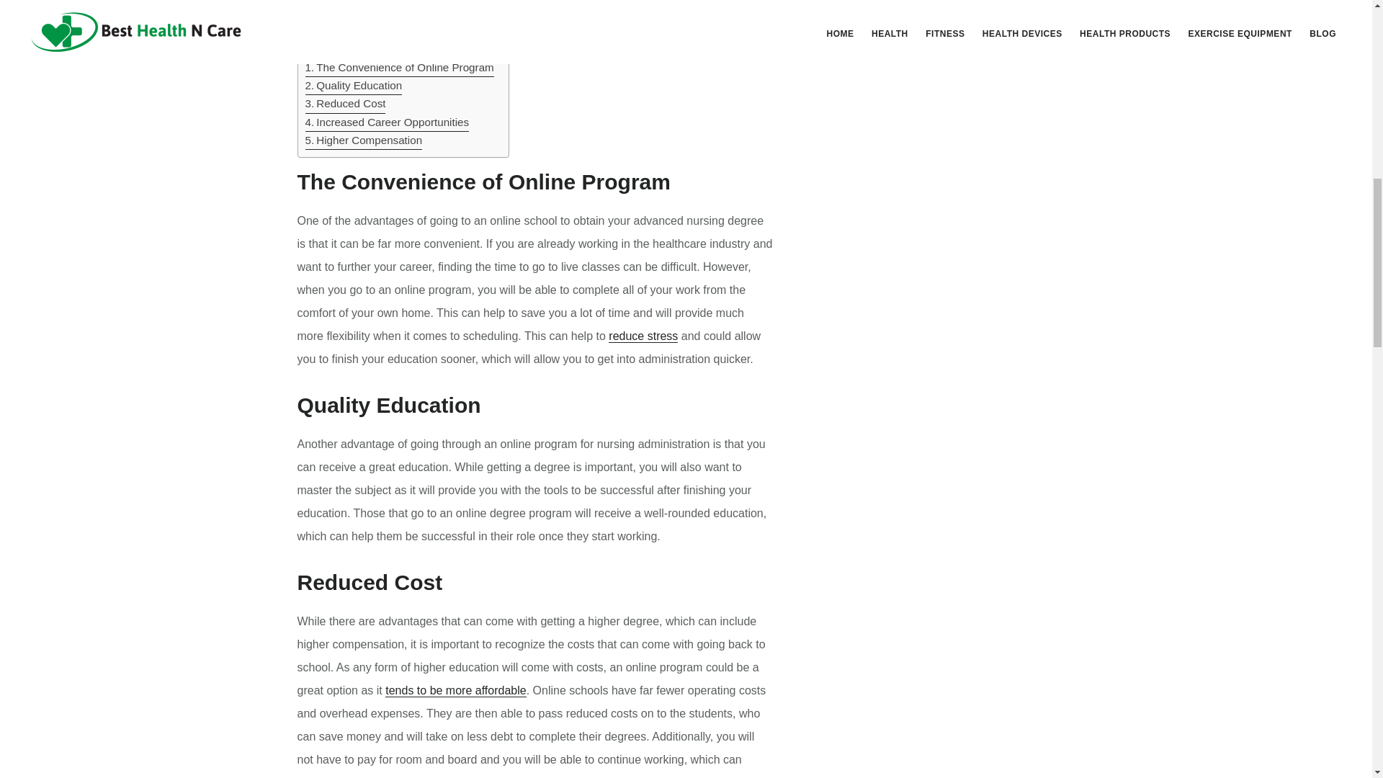  Describe the element at coordinates (346, 104) in the screenshot. I see `Reduced Cost` at that location.